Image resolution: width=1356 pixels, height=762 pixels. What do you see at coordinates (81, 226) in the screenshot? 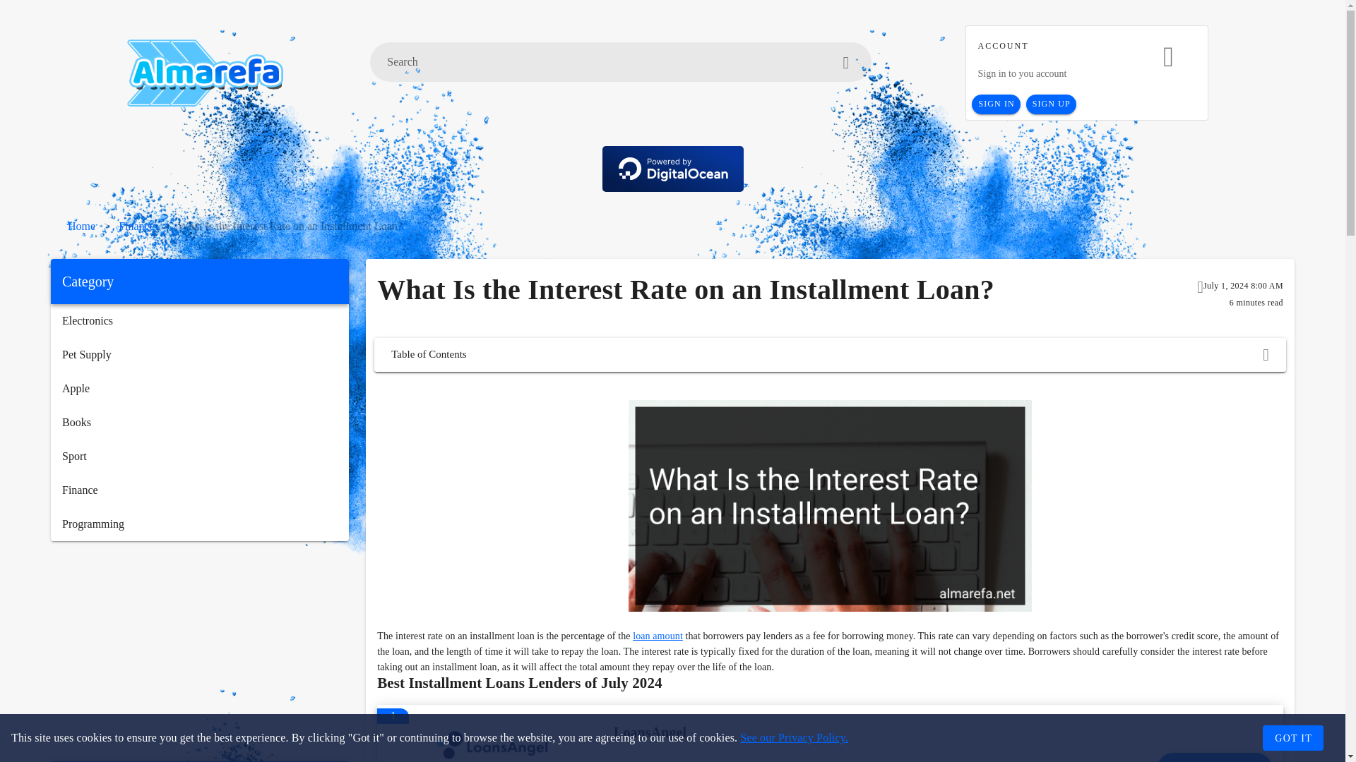
I see `Home` at bounding box center [81, 226].